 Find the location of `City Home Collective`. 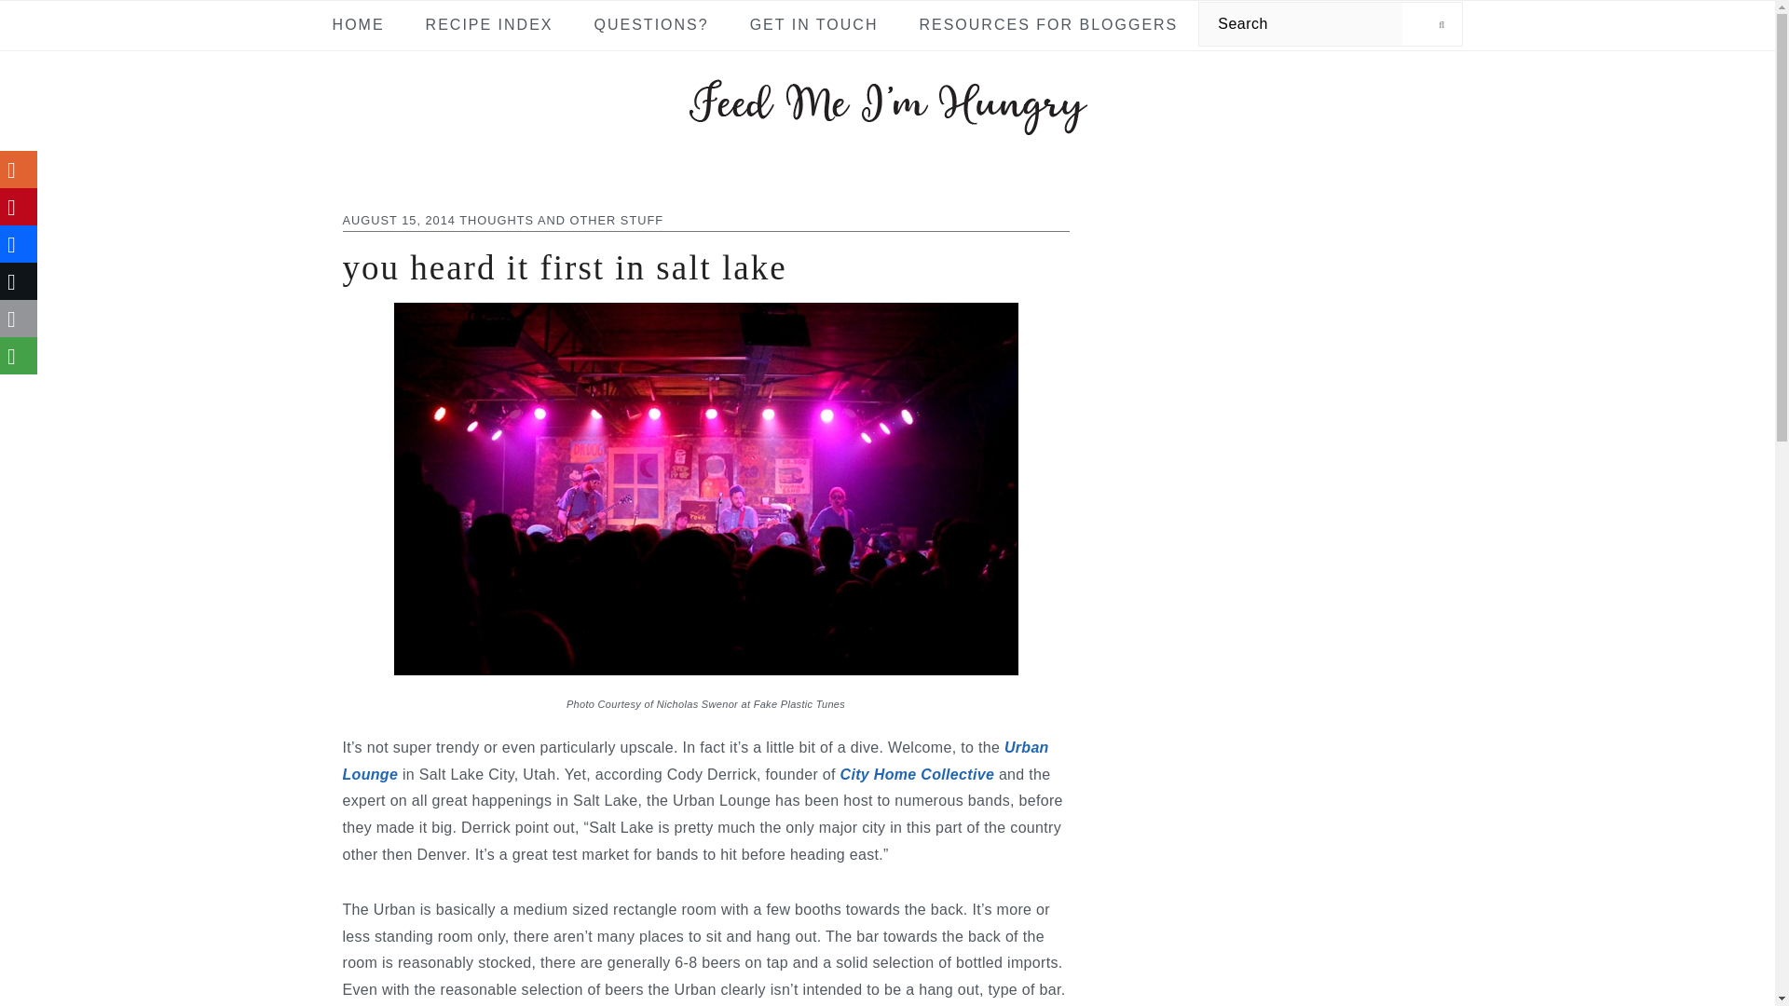

City Home Collective is located at coordinates (917, 774).